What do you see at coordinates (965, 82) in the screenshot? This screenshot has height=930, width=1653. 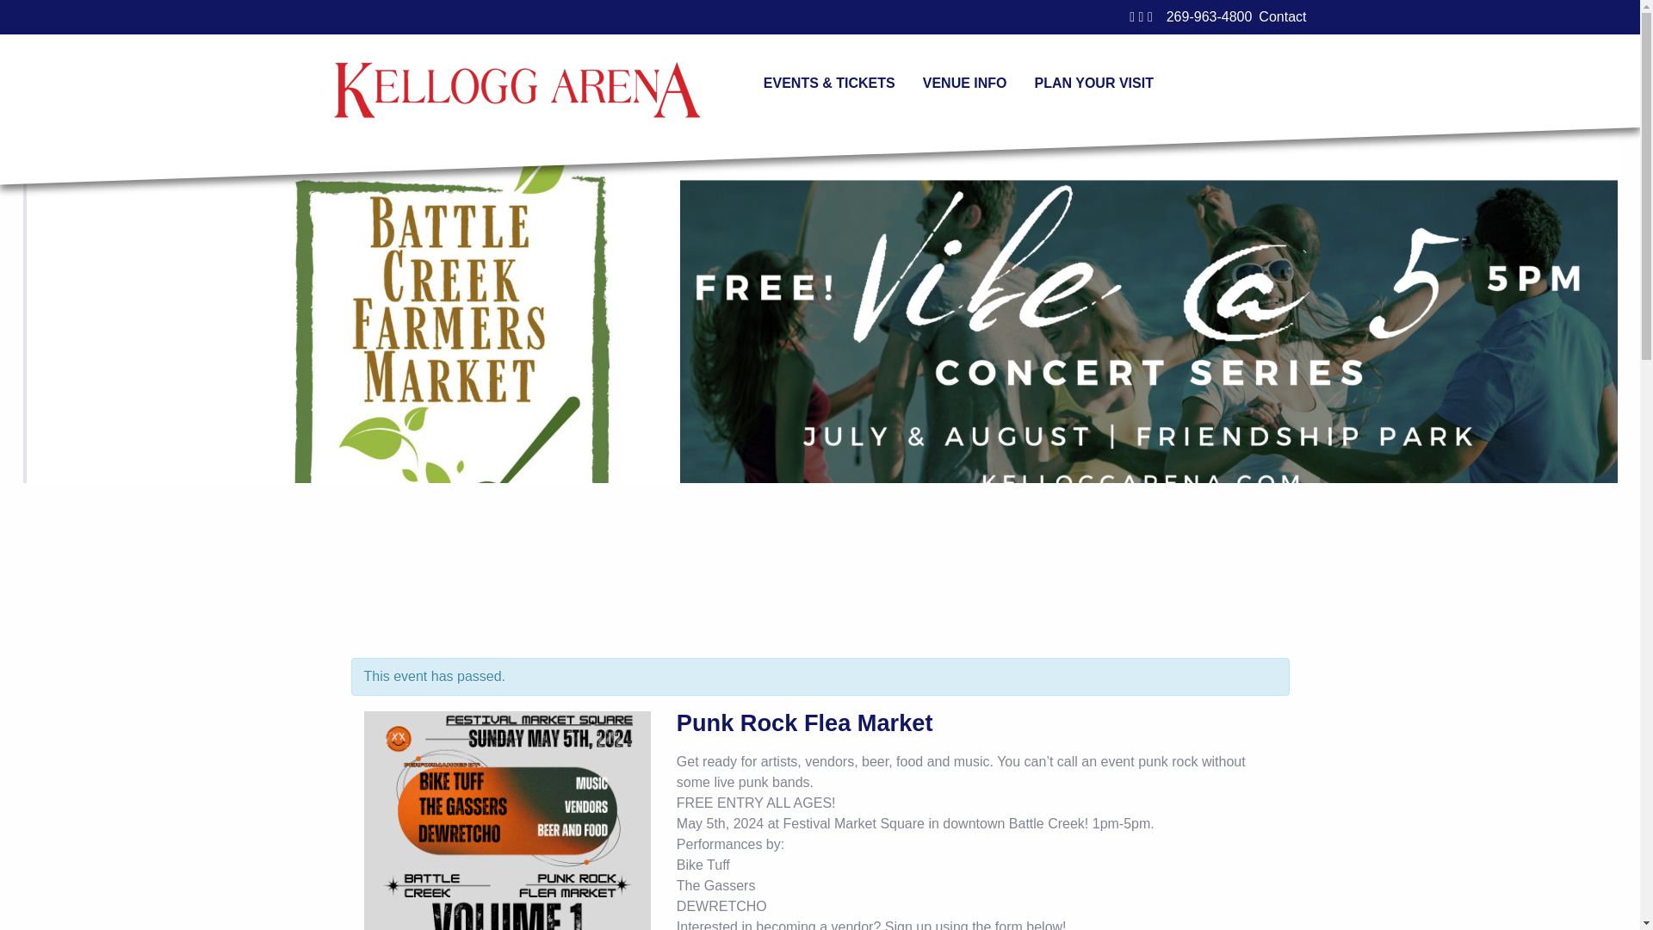 I see `VENUE INFO` at bounding box center [965, 82].